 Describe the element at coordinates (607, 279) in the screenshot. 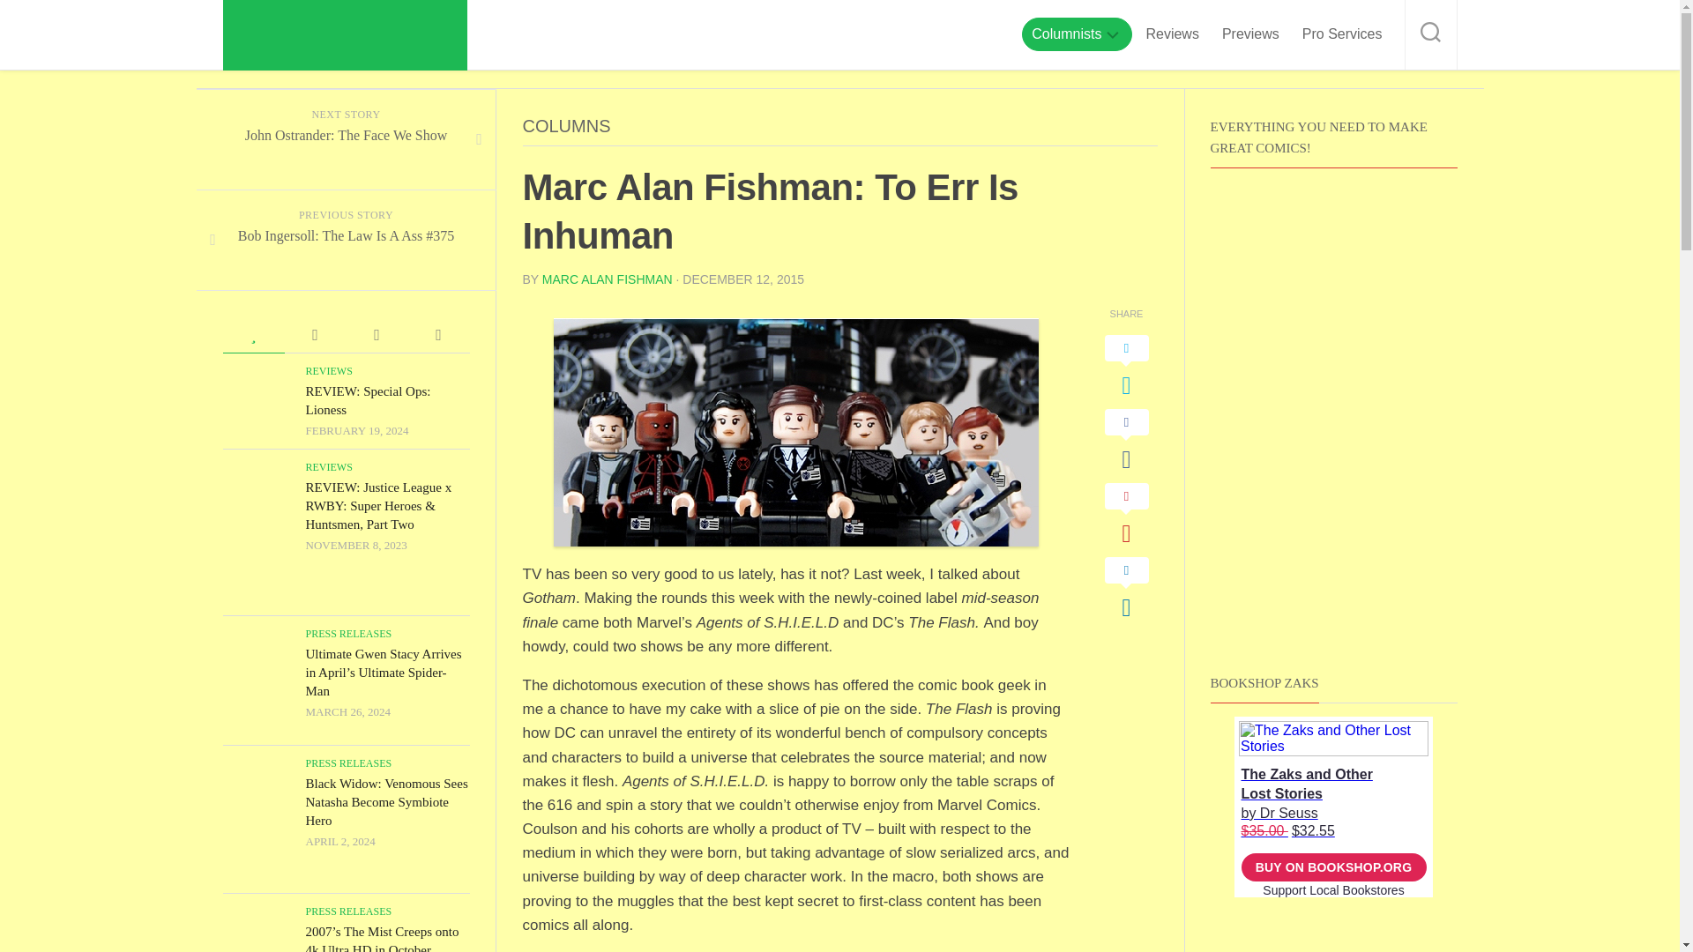

I see `MARC ALAN FISHMAN` at that location.